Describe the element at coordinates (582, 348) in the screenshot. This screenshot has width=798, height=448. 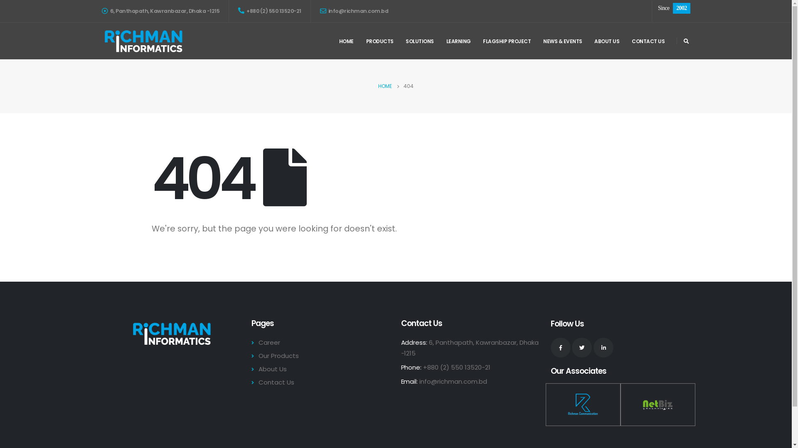
I see `Twitter` at that location.